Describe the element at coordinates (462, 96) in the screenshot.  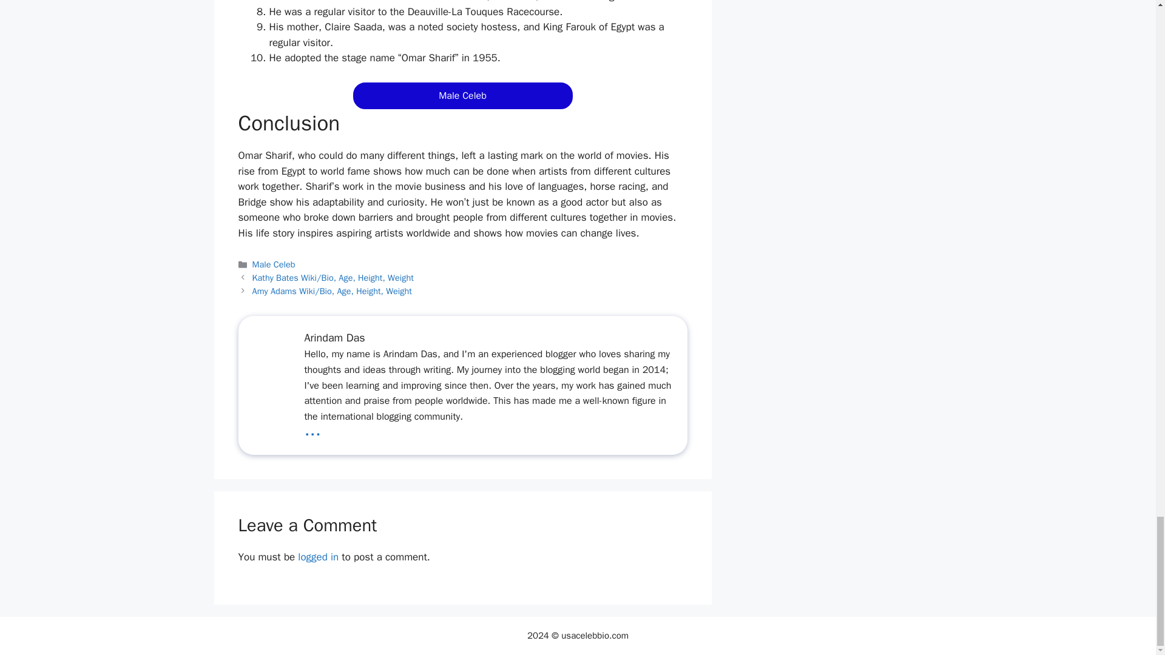
I see `Male Celeb` at that location.